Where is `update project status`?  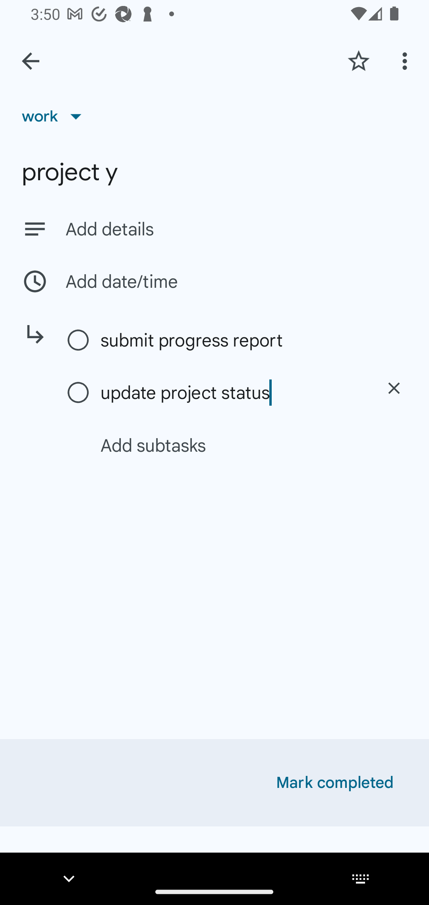 update project status is located at coordinates (232, 393).